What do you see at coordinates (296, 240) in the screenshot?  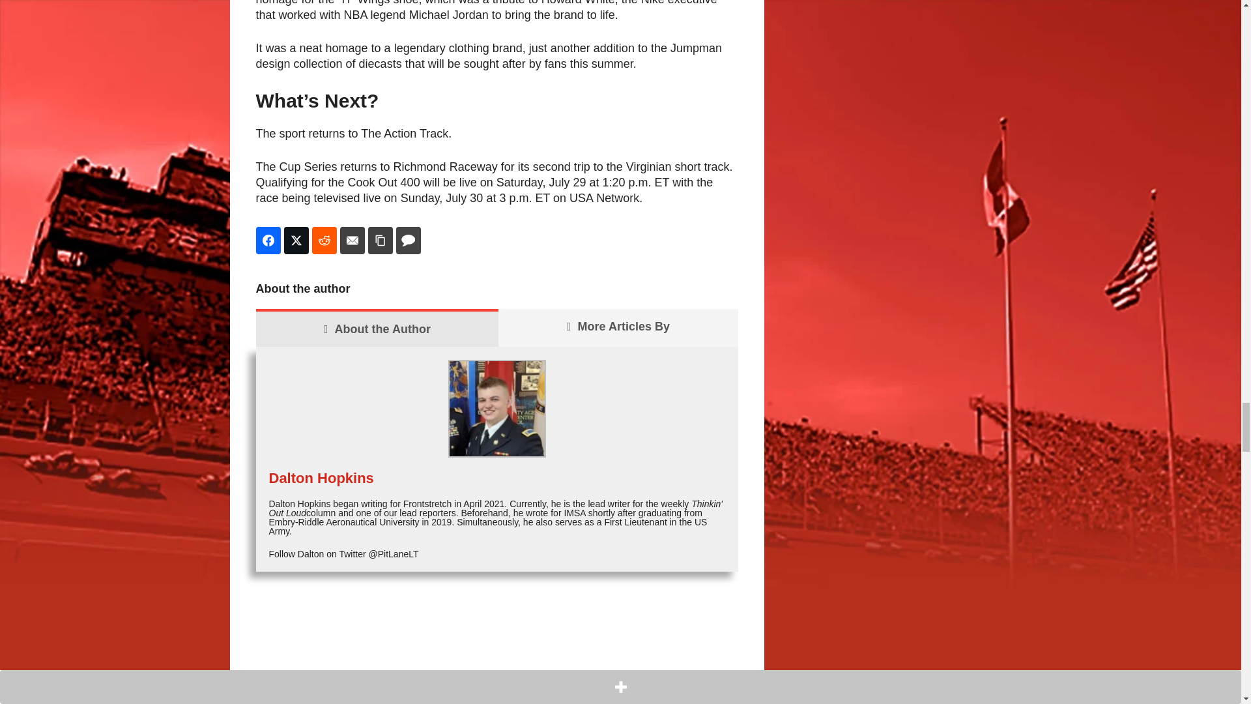 I see `Share on Twitter` at bounding box center [296, 240].